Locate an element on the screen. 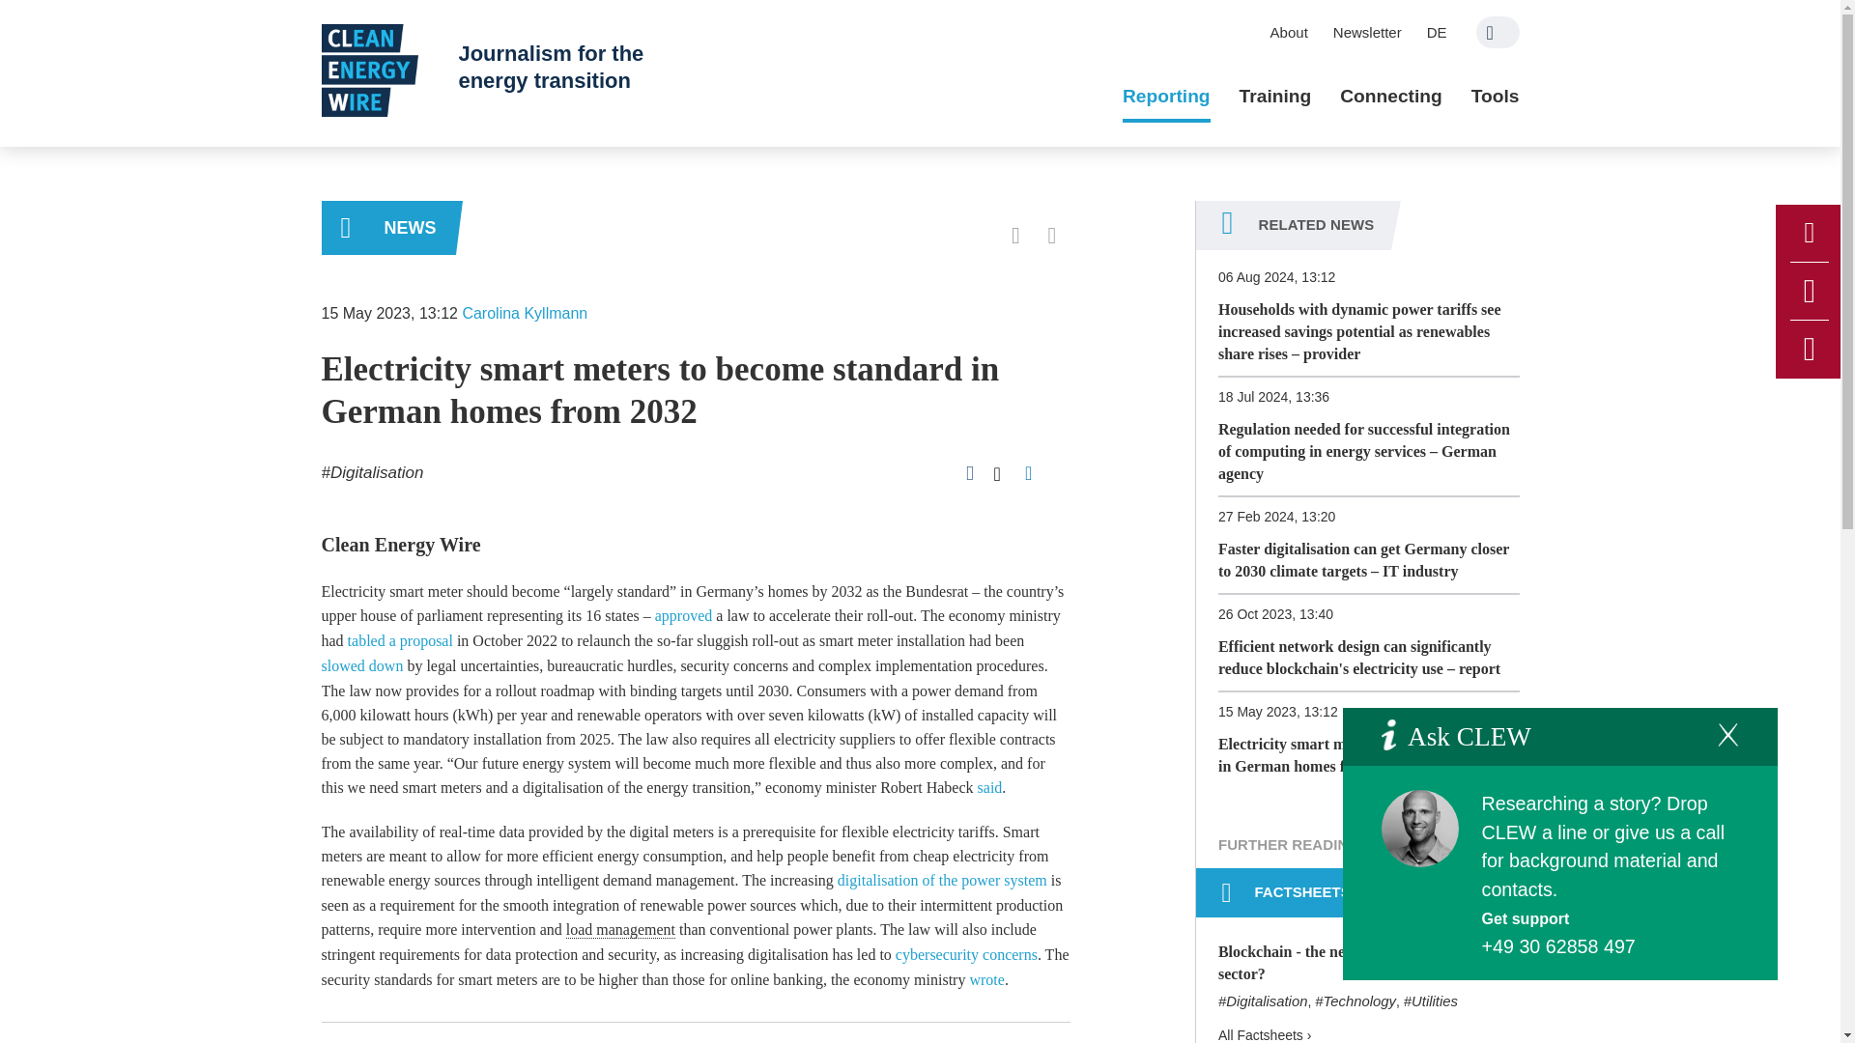  approved is located at coordinates (683, 614).